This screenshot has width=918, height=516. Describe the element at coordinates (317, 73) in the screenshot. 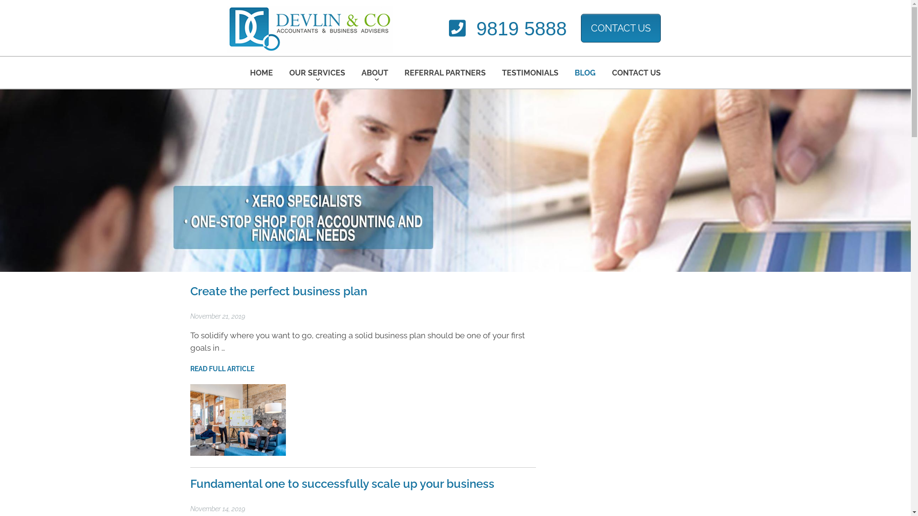

I see `OUR SERVICES` at that location.